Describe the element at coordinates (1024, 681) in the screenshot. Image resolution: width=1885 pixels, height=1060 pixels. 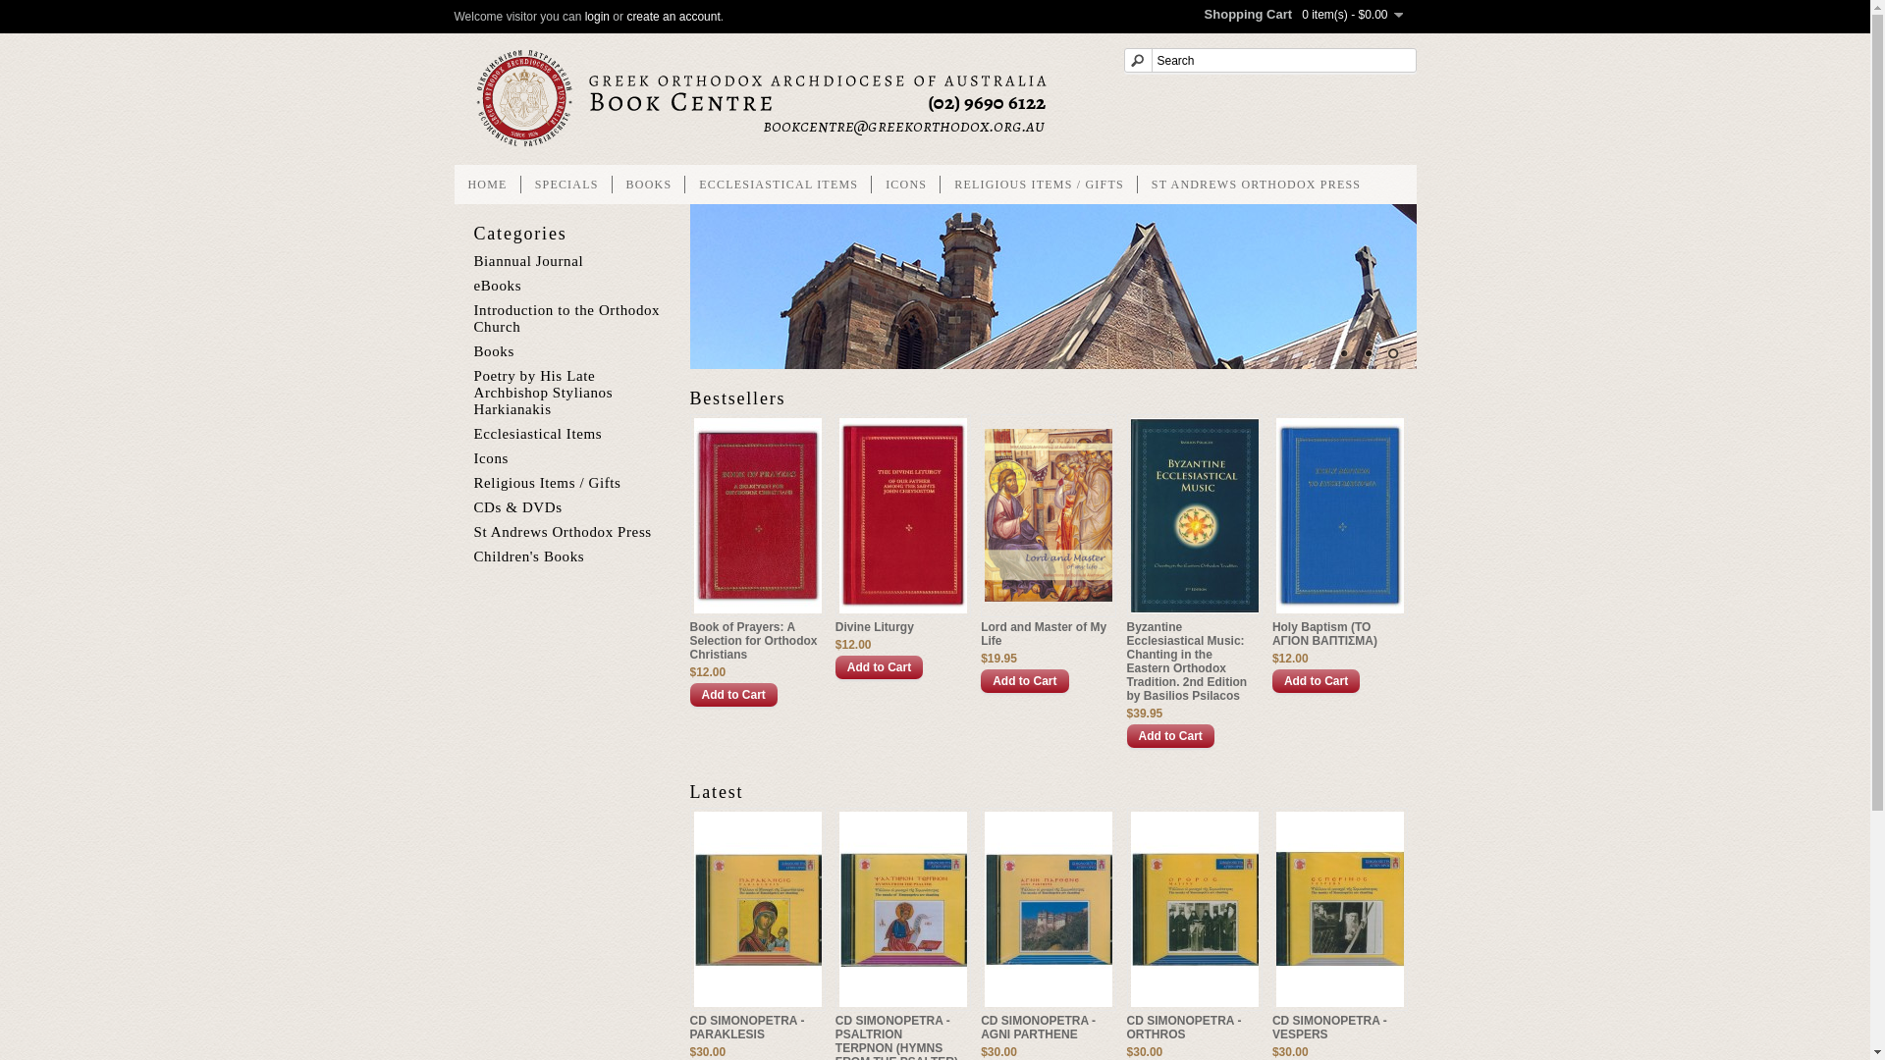
I see `Add to Cart` at that location.